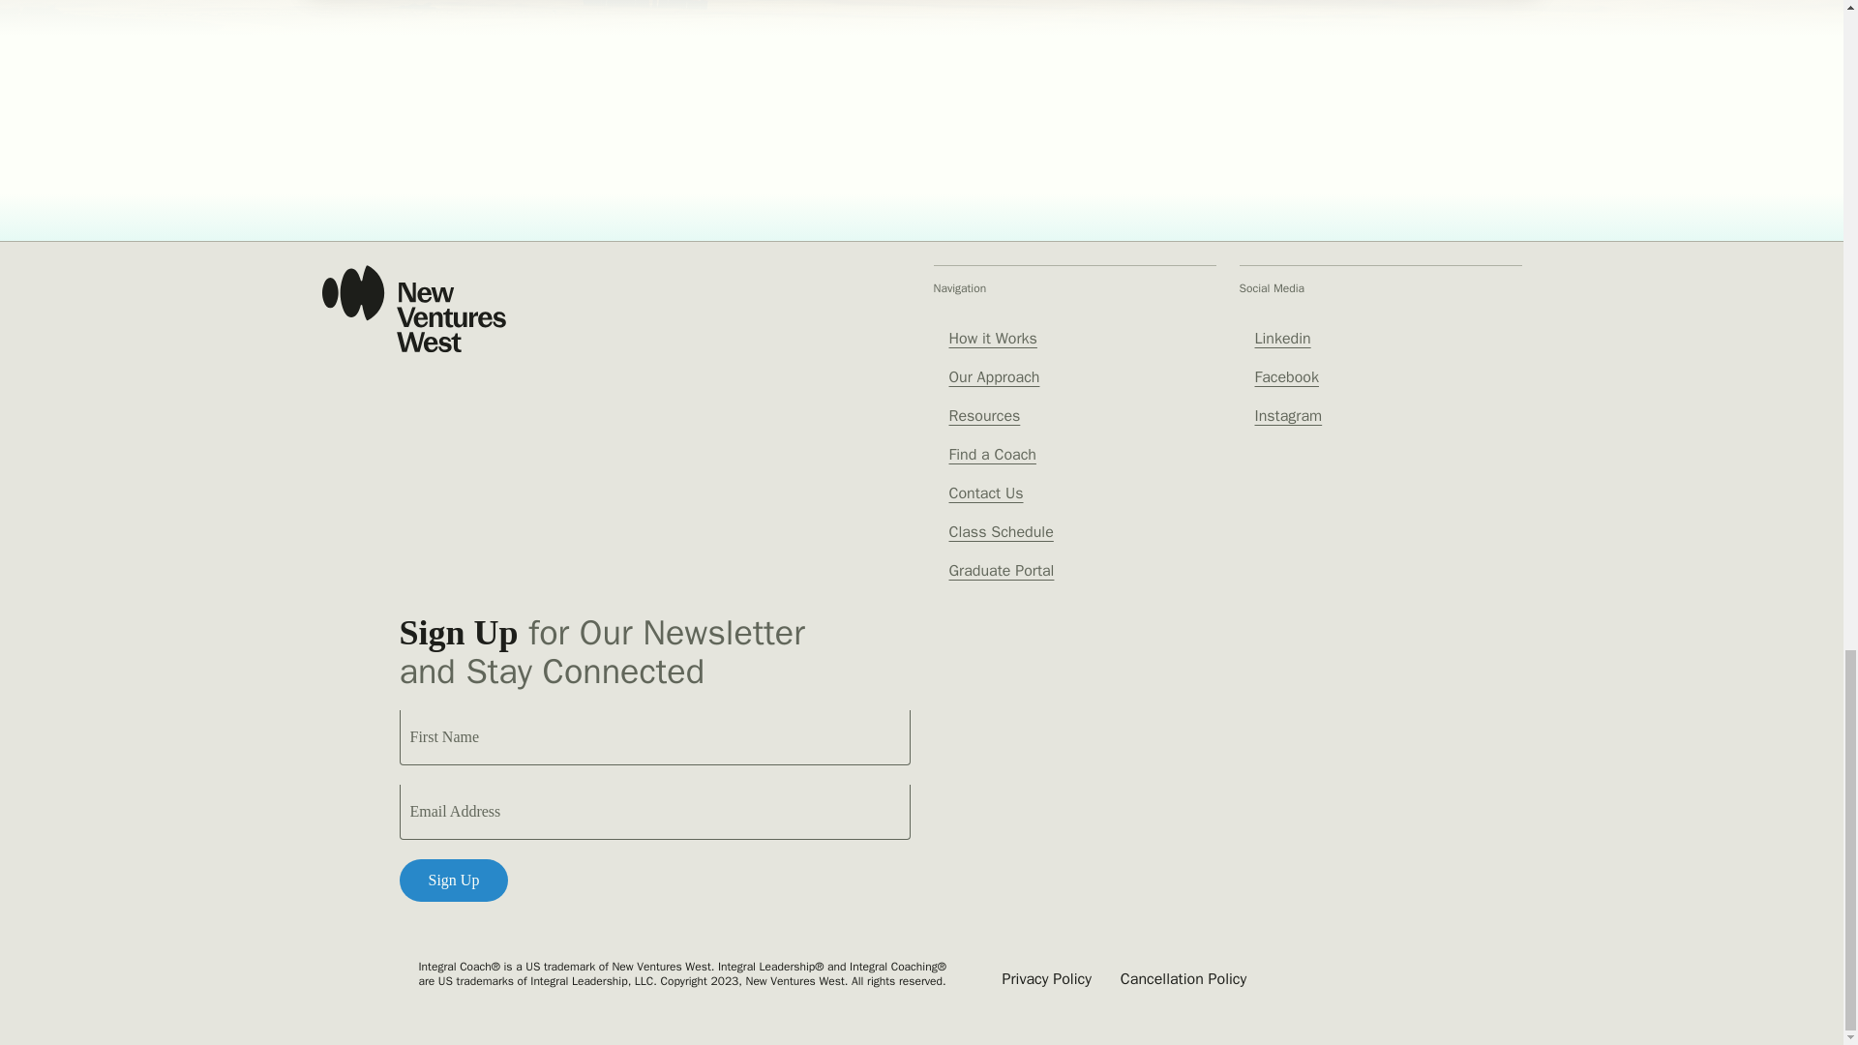 This screenshot has width=1858, height=1045. I want to click on Facebook, so click(1285, 377).